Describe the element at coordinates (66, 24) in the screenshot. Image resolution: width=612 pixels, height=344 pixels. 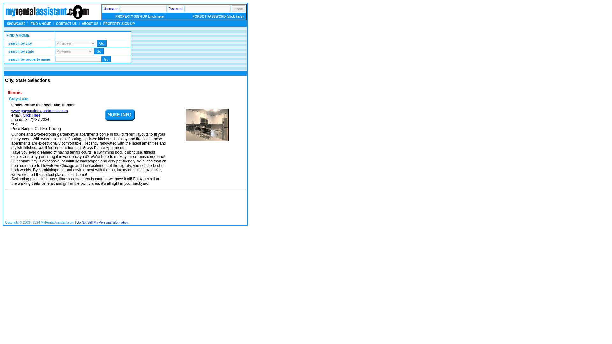
I see `CONTACT US` at that location.